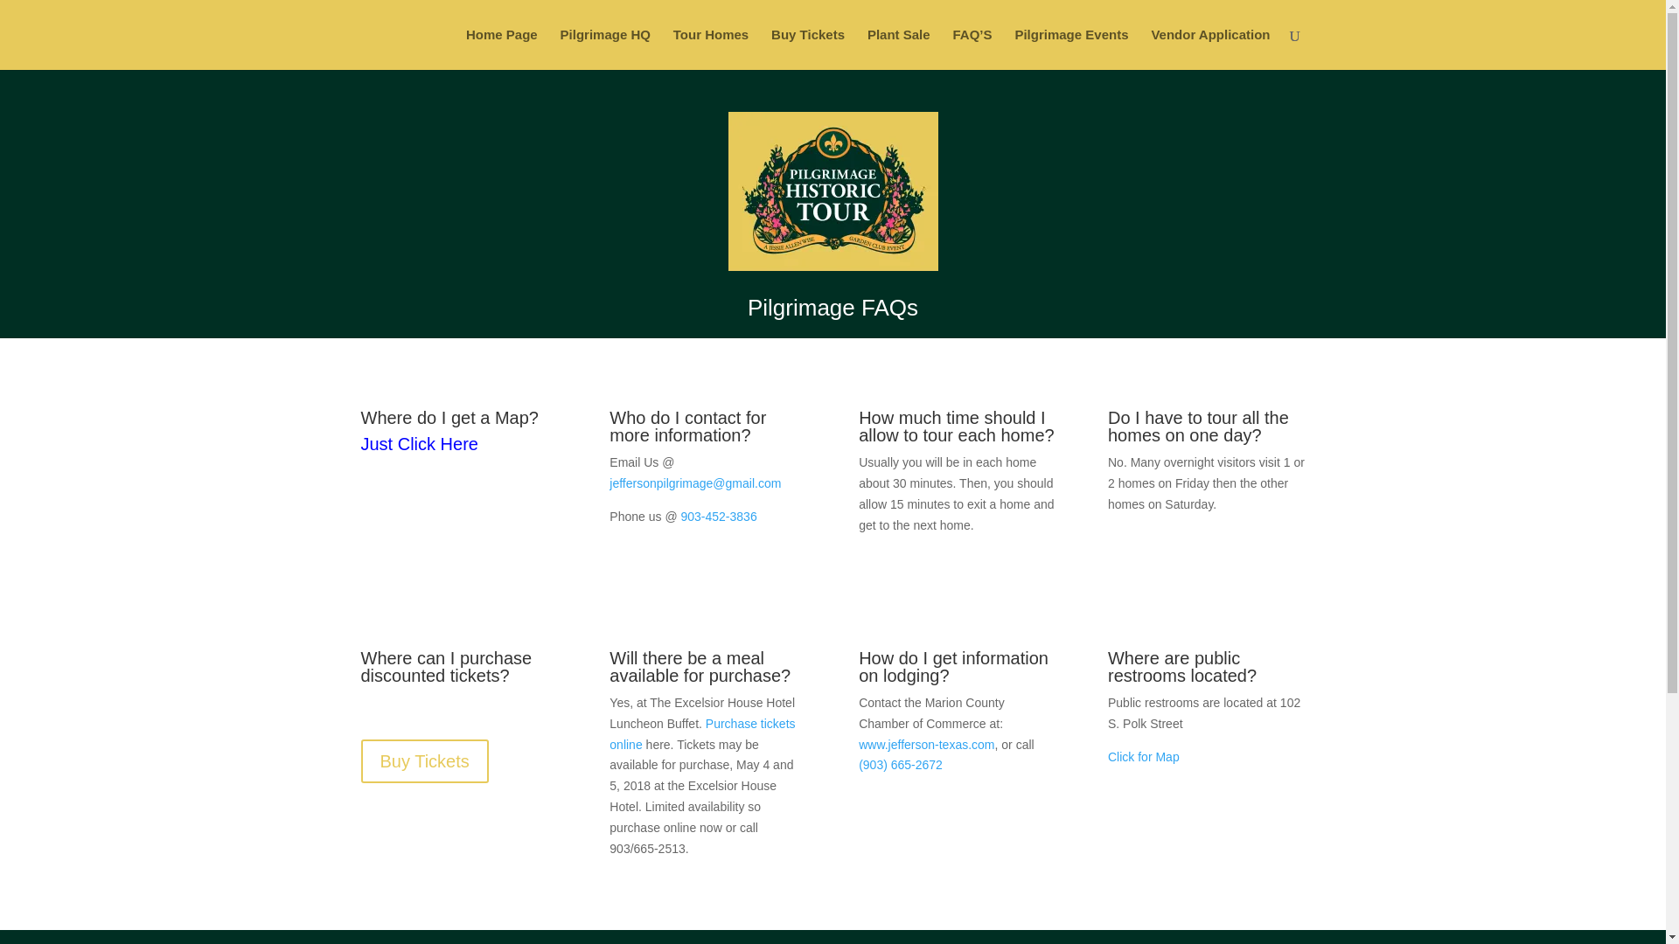  I want to click on Vendor Application, so click(1209, 49).